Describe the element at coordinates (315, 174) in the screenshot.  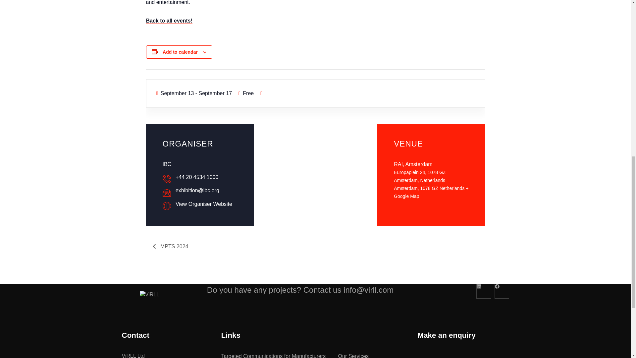
I see `Google maps iframe displaying the address to RAI, Amsterdam` at that location.